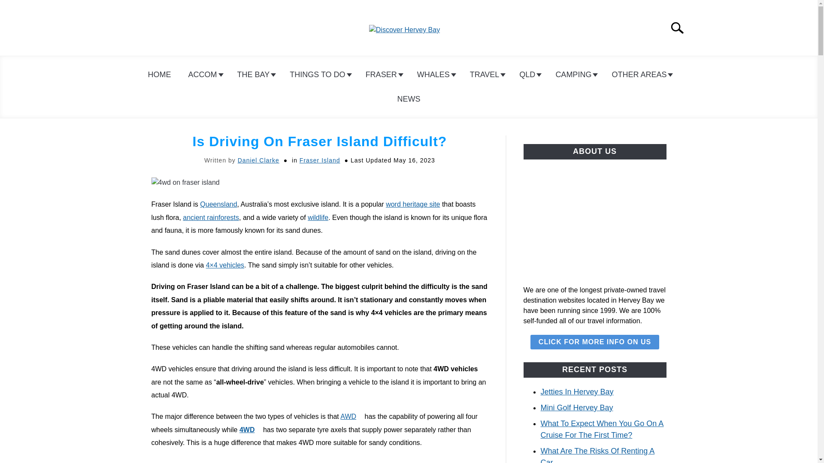 The image size is (824, 463). What do you see at coordinates (204, 75) in the screenshot?
I see `ACCOM` at bounding box center [204, 75].